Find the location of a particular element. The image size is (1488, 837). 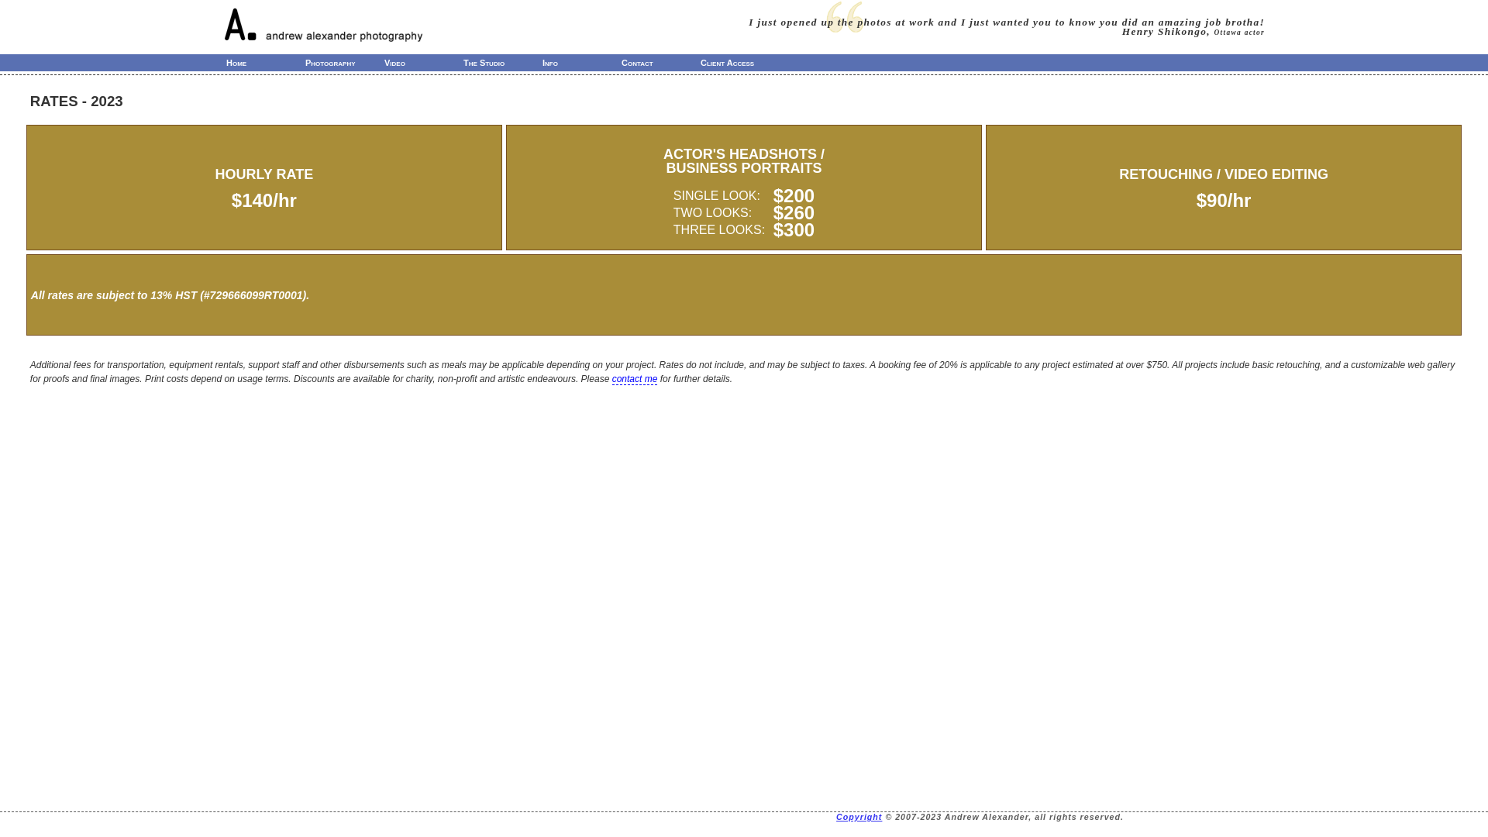

Info is located at coordinates (582, 63).